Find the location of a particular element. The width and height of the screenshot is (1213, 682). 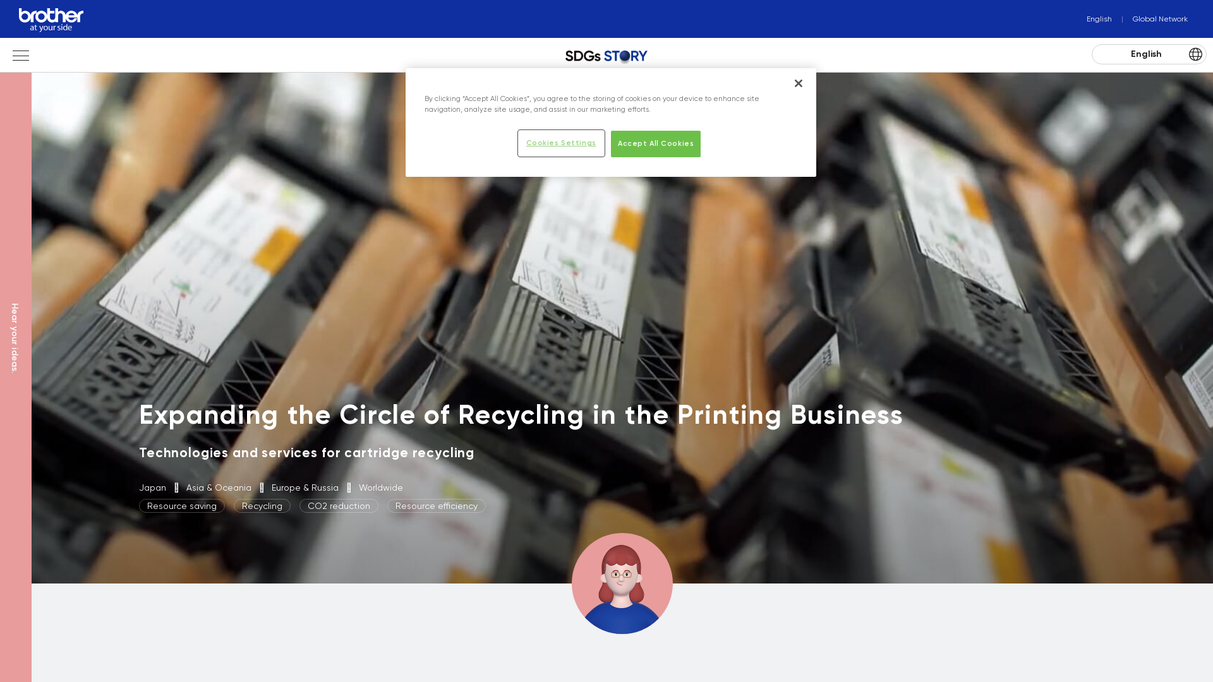

Japan is located at coordinates (154, 488).